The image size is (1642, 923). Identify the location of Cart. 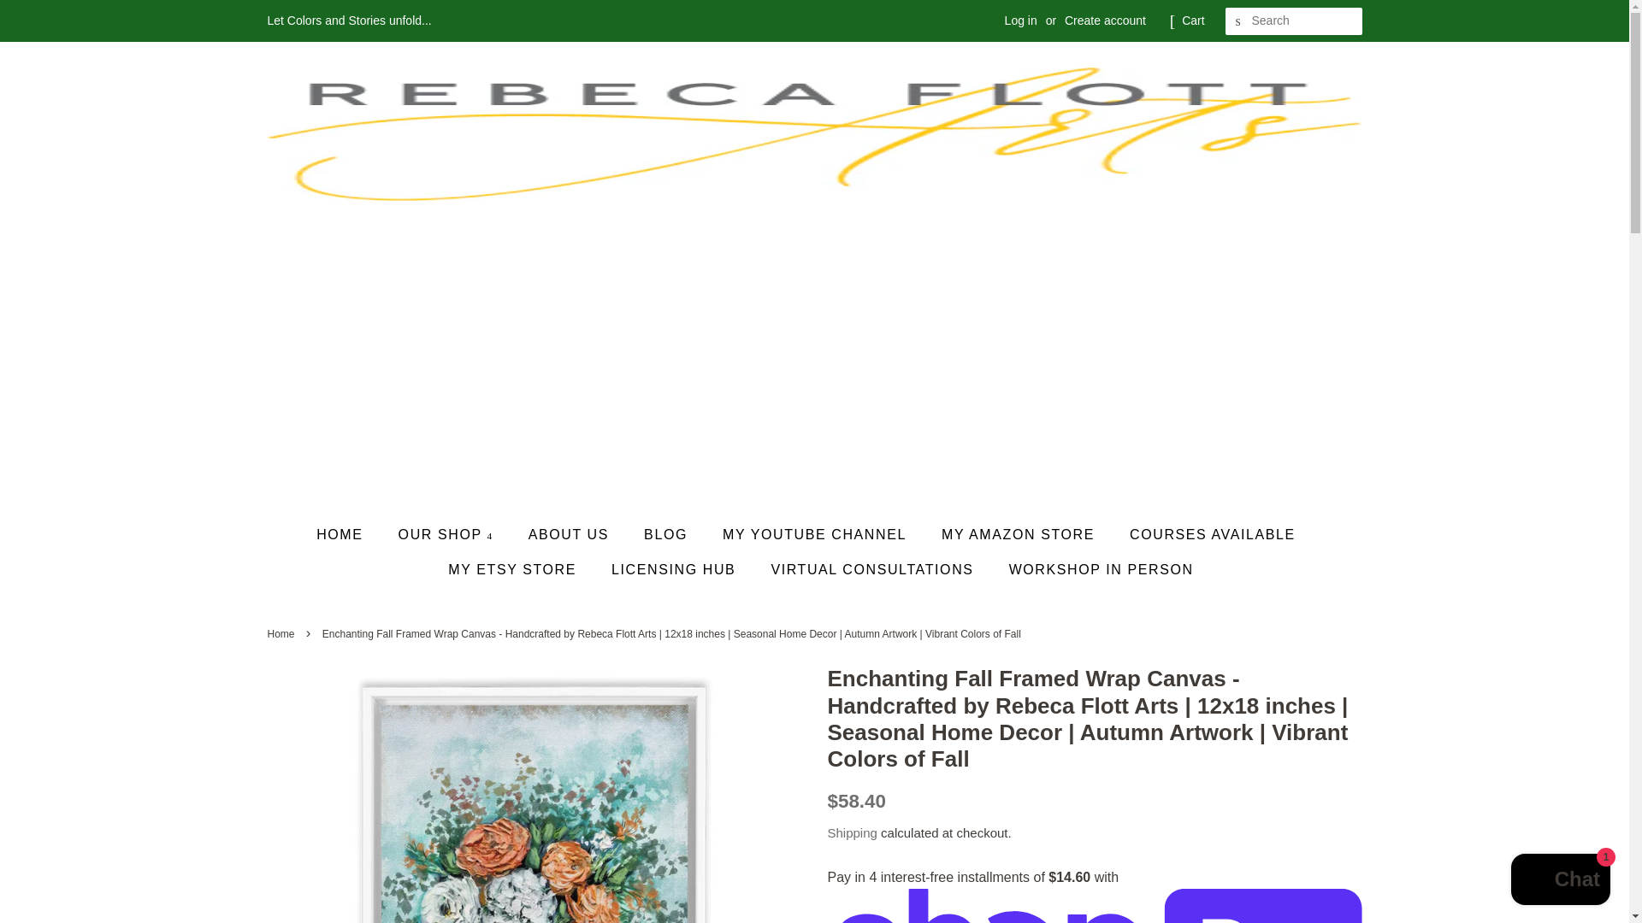
(1192, 21).